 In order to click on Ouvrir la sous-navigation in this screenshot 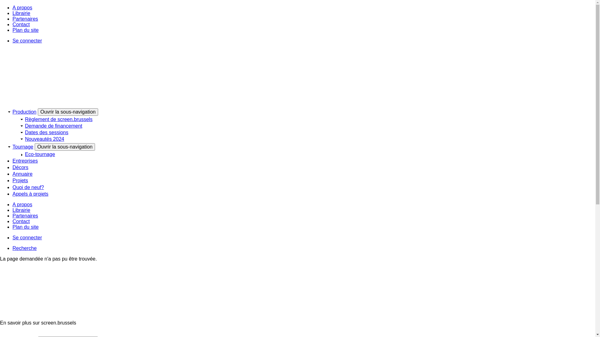, I will do `click(68, 112)`.